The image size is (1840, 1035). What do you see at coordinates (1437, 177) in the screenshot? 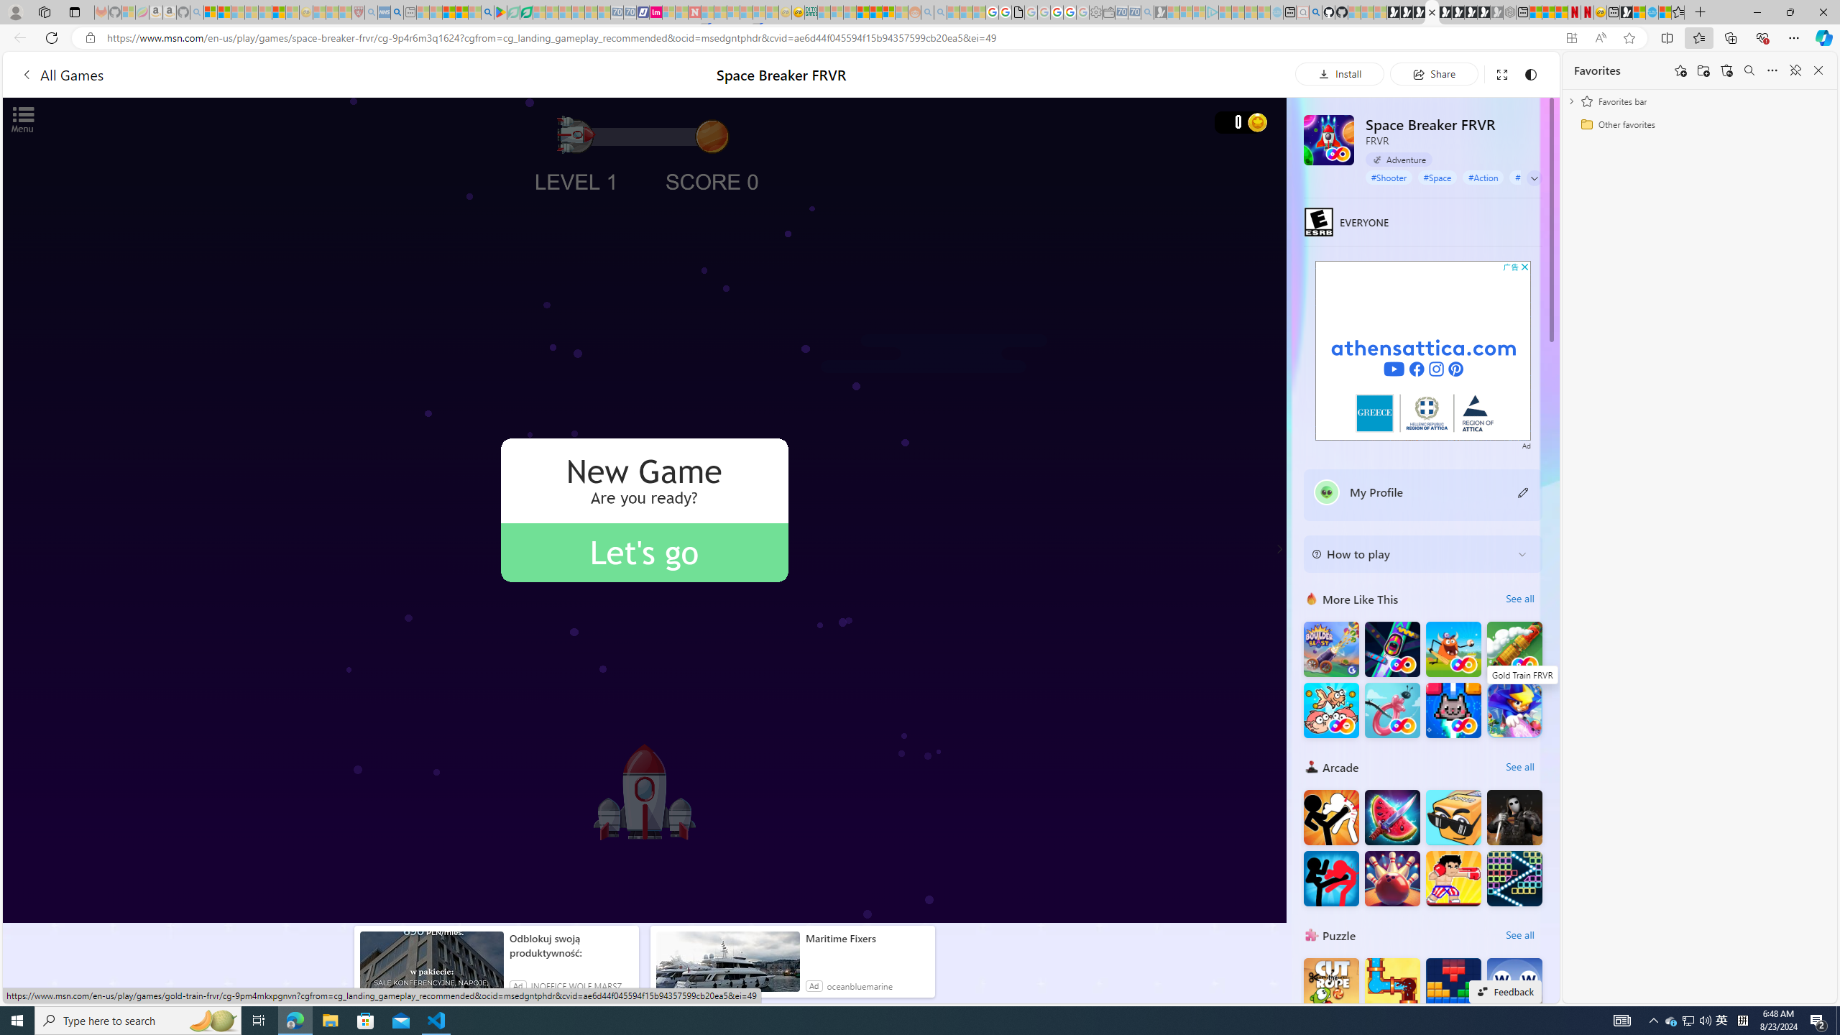
I see `#Space` at bounding box center [1437, 177].